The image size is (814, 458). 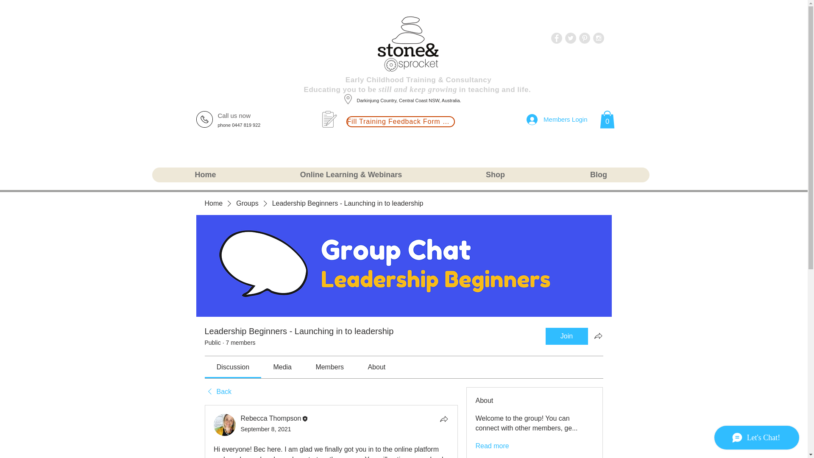 What do you see at coordinates (247, 204) in the screenshot?
I see `Groups` at bounding box center [247, 204].